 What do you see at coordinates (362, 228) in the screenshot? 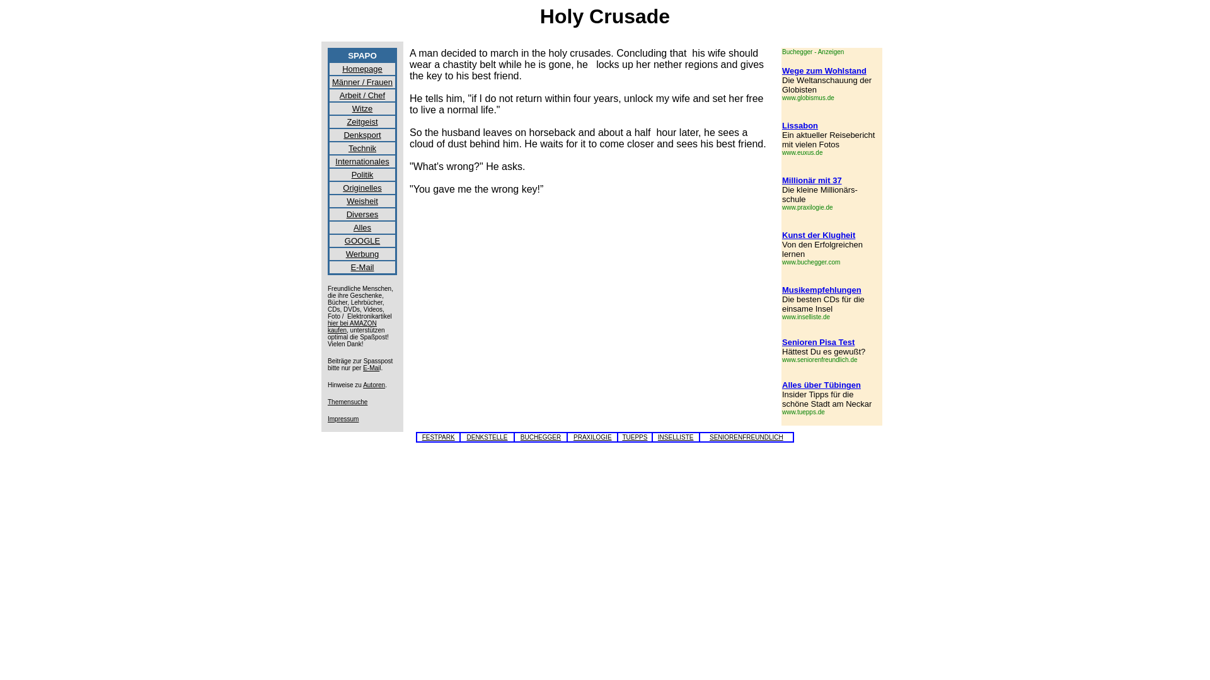
I see `Alles` at bounding box center [362, 228].